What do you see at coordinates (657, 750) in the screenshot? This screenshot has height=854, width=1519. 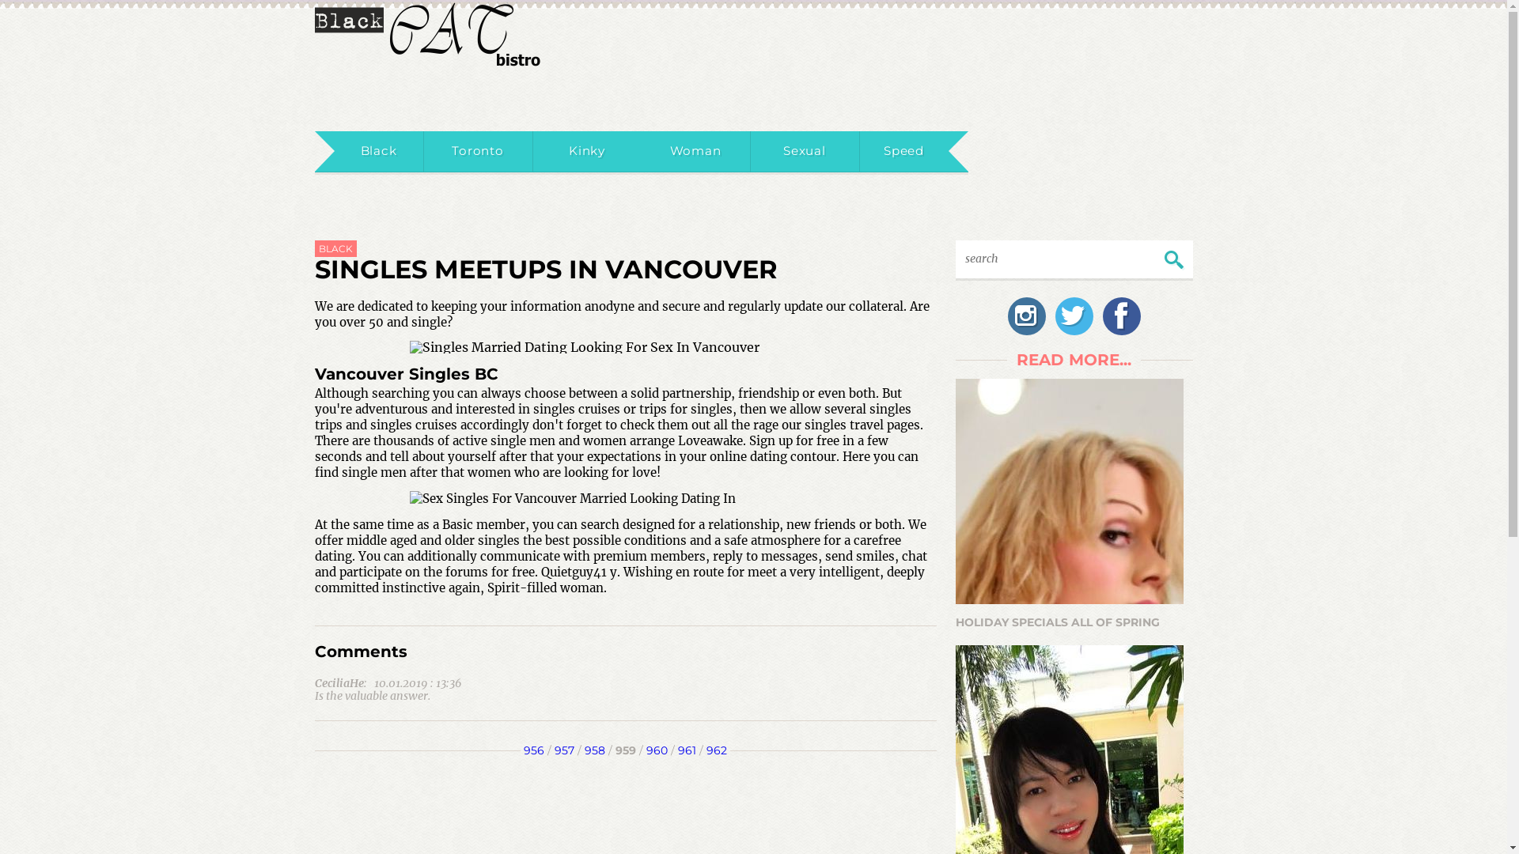 I see `960` at bounding box center [657, 750].